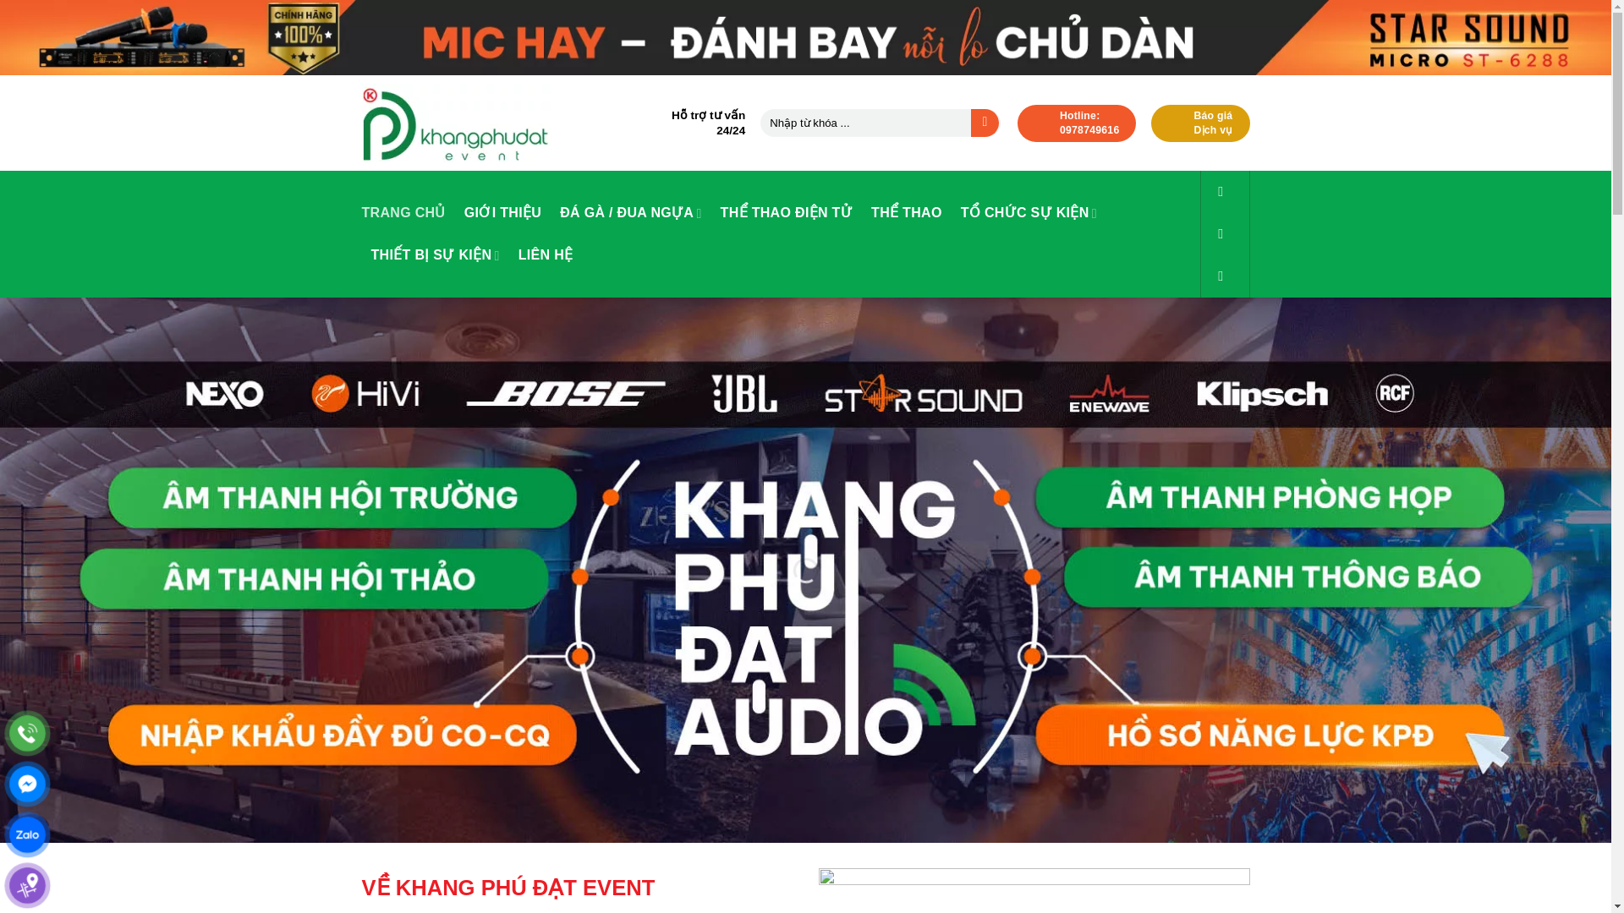  What do you see at coordinates (27, 785) in the screenshot?
I see `Zalo` at bounding box center [27, 785].